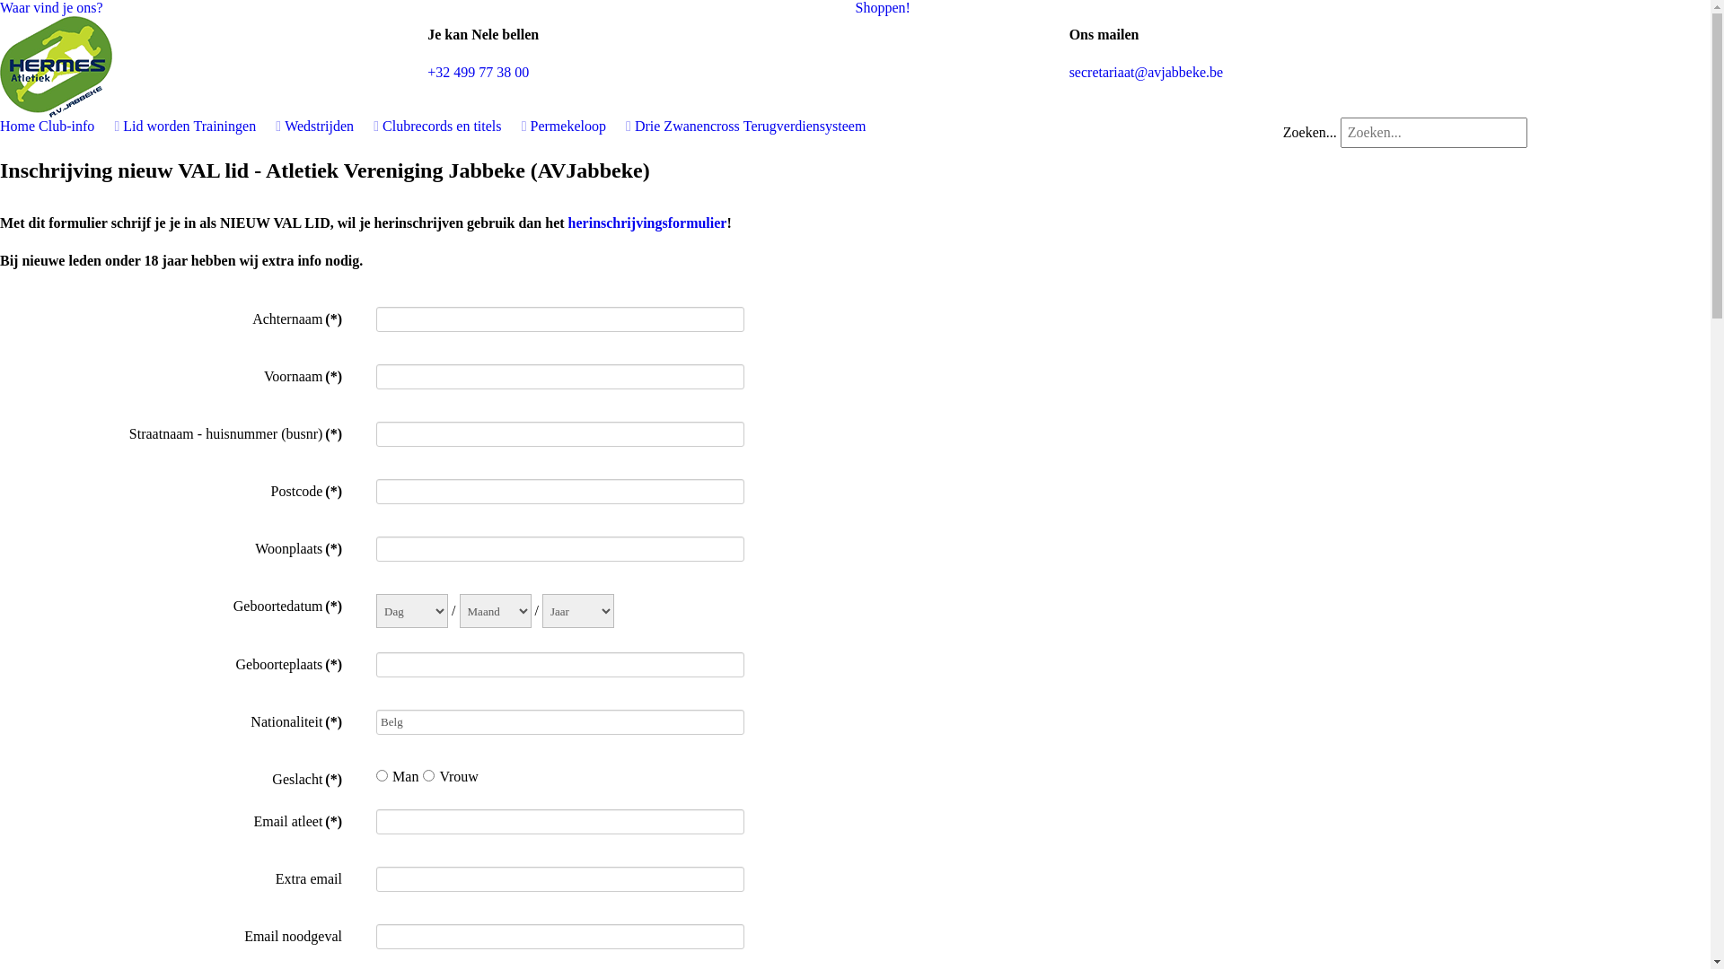 The width and height of the screenshot is (1724, 969). Describe the element at coordinates (454, 126) in the screenshot. I see `Clubrecords en titels` at that location.